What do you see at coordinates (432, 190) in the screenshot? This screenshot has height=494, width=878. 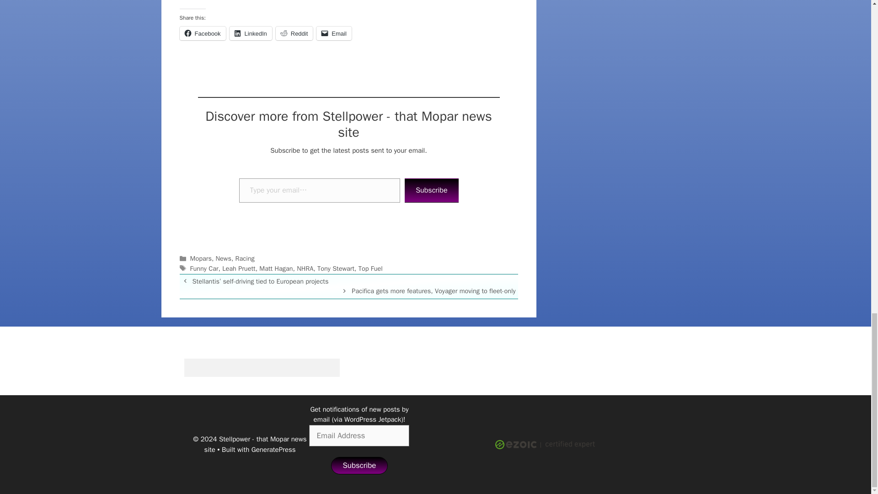 I see `Subscribe` at bounding box center [432, 190].